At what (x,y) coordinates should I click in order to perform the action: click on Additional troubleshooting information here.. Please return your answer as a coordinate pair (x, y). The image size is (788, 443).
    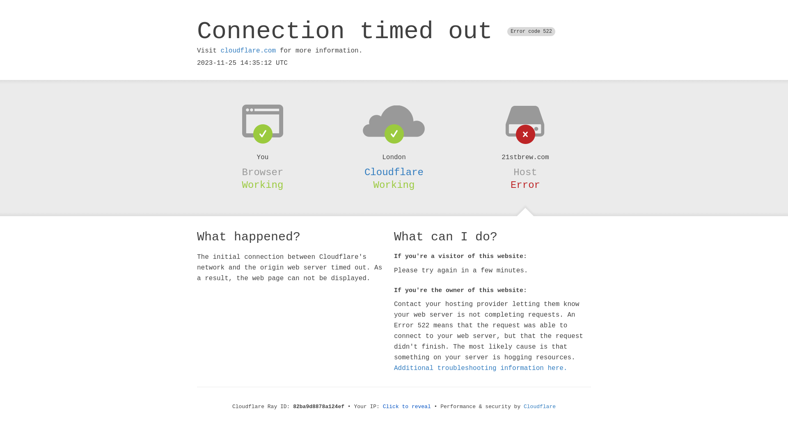
    Looking at the image, I should click on (481, 368).